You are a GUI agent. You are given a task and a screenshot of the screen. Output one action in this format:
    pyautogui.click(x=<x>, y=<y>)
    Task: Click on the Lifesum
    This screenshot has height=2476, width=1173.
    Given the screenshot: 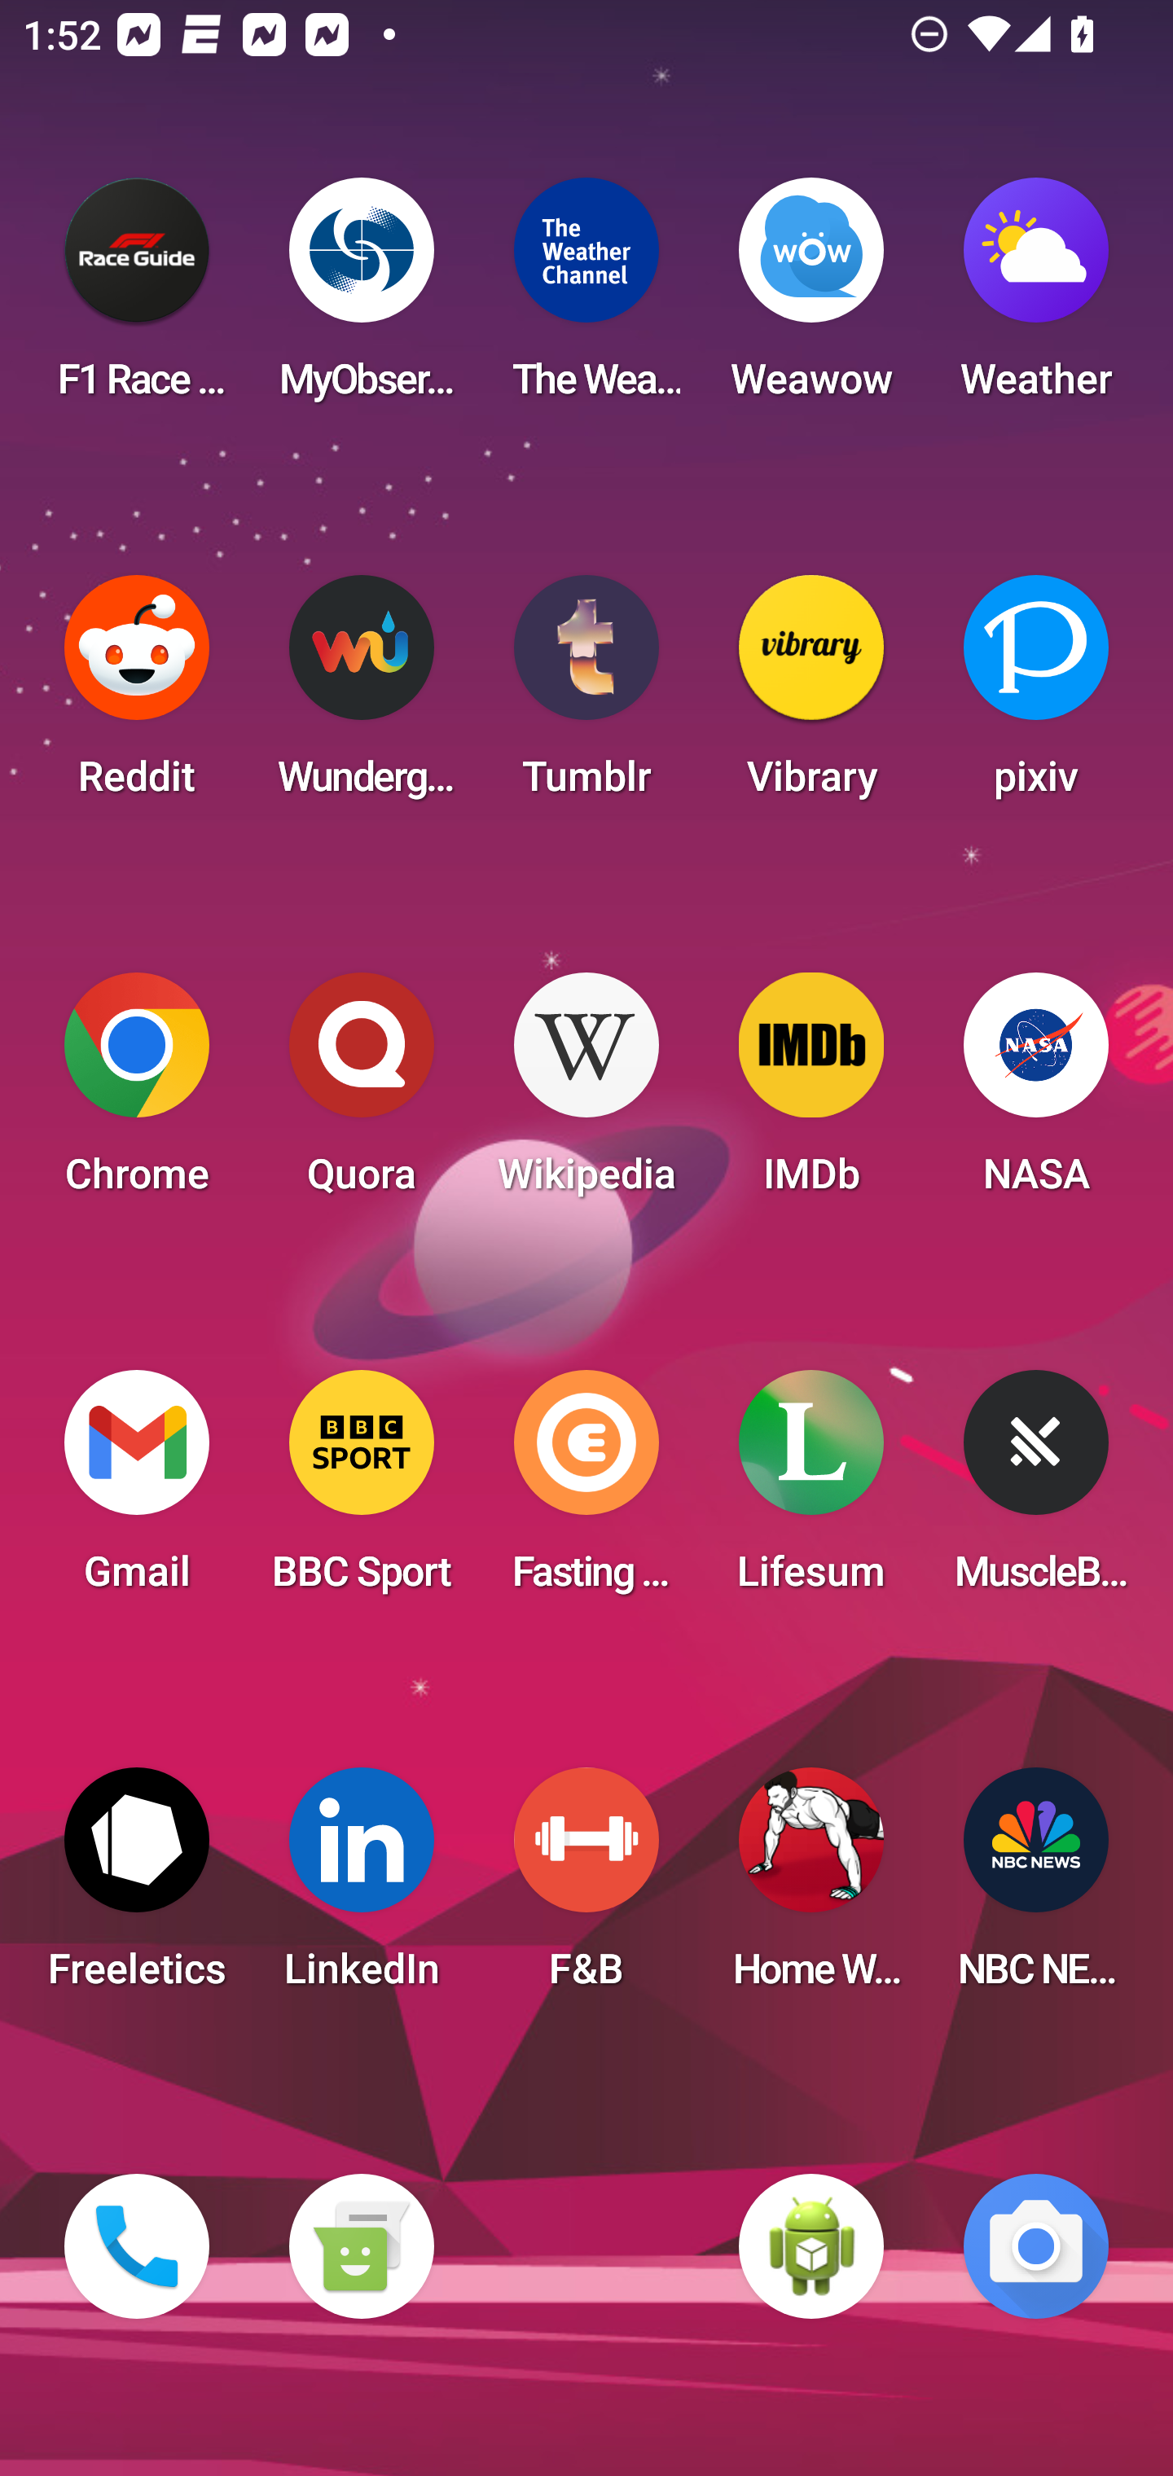 What is the action you would take?
    pyautogui.click(x=811, y=1490)
    